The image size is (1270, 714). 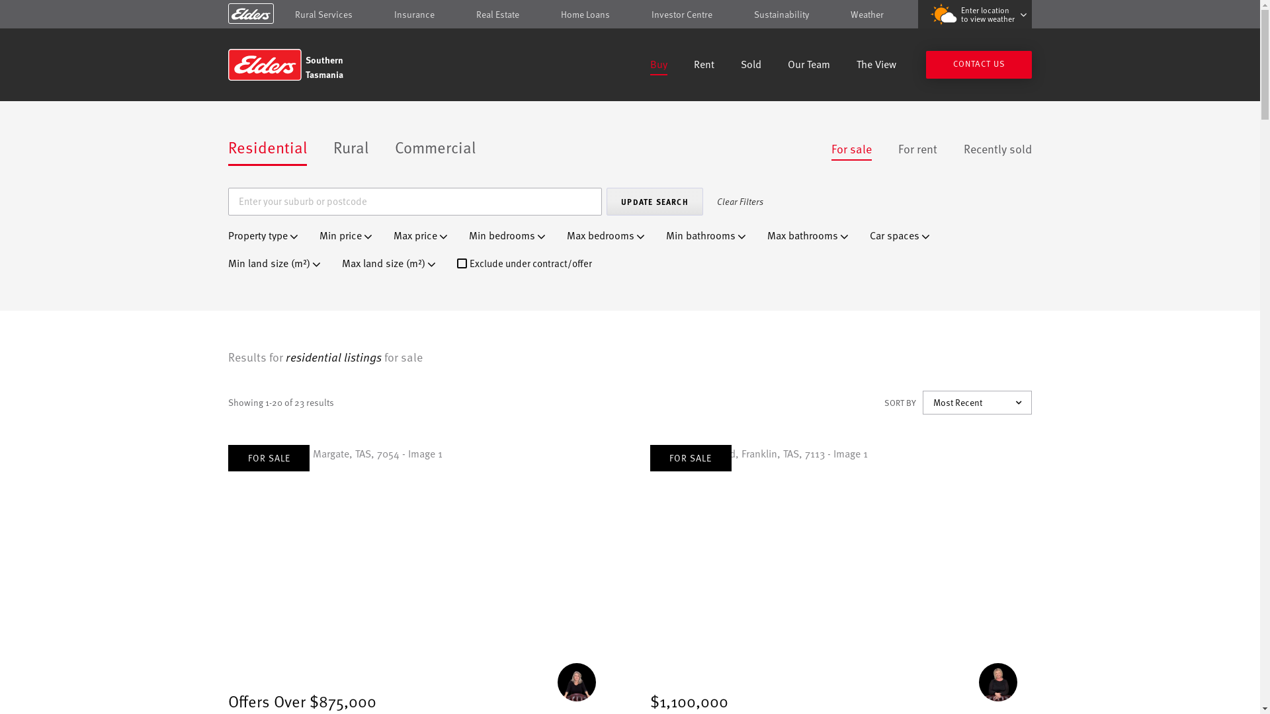 What do you see at coordinates (918, 149) in the screenshot?
I see `For rent` at bounding box center [918, 149].